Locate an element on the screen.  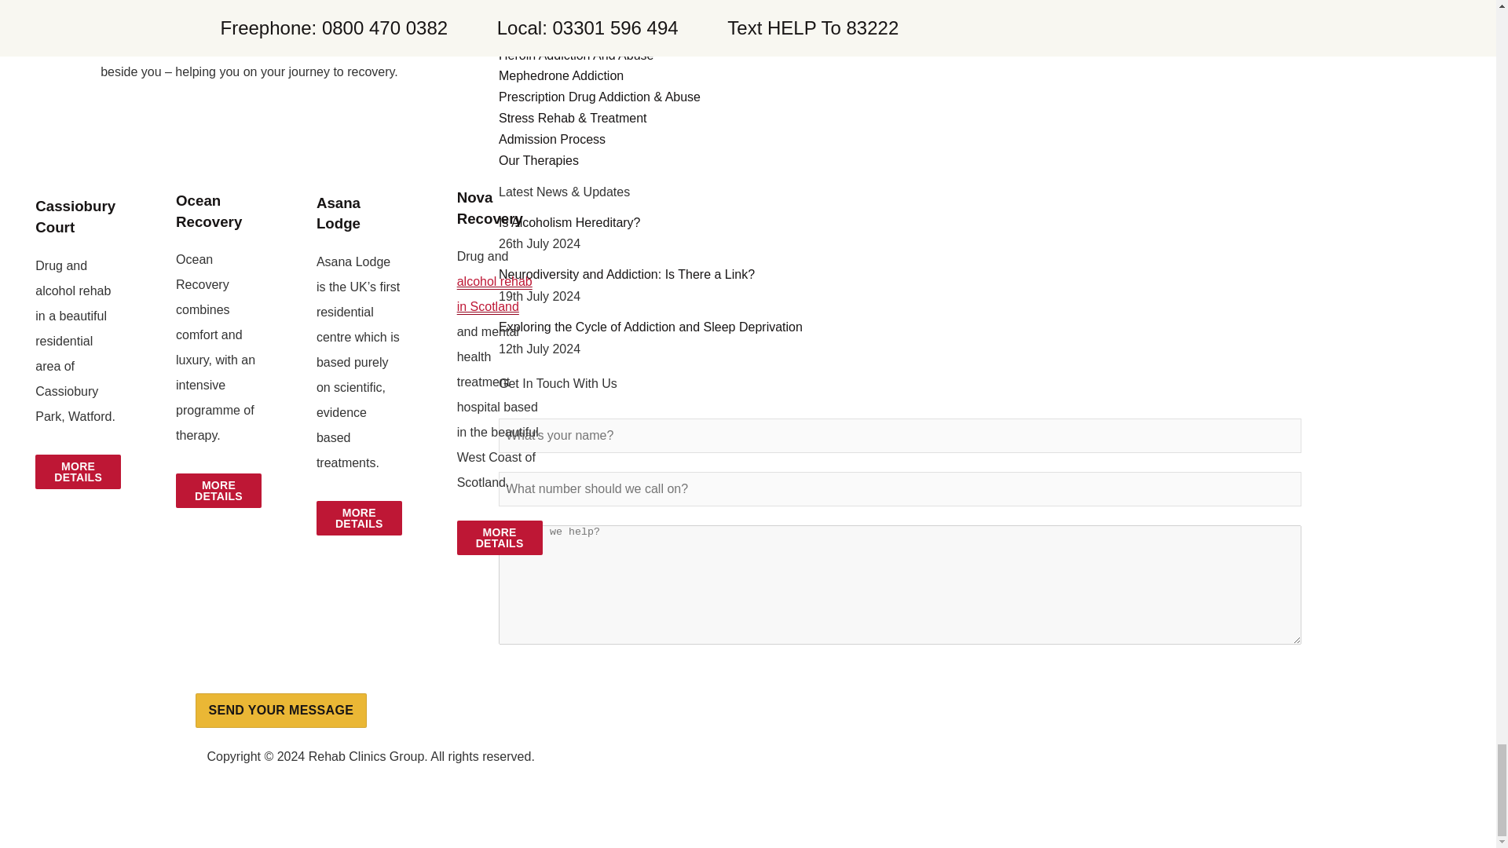
View Centre Details is located at coordinates (500, 538).